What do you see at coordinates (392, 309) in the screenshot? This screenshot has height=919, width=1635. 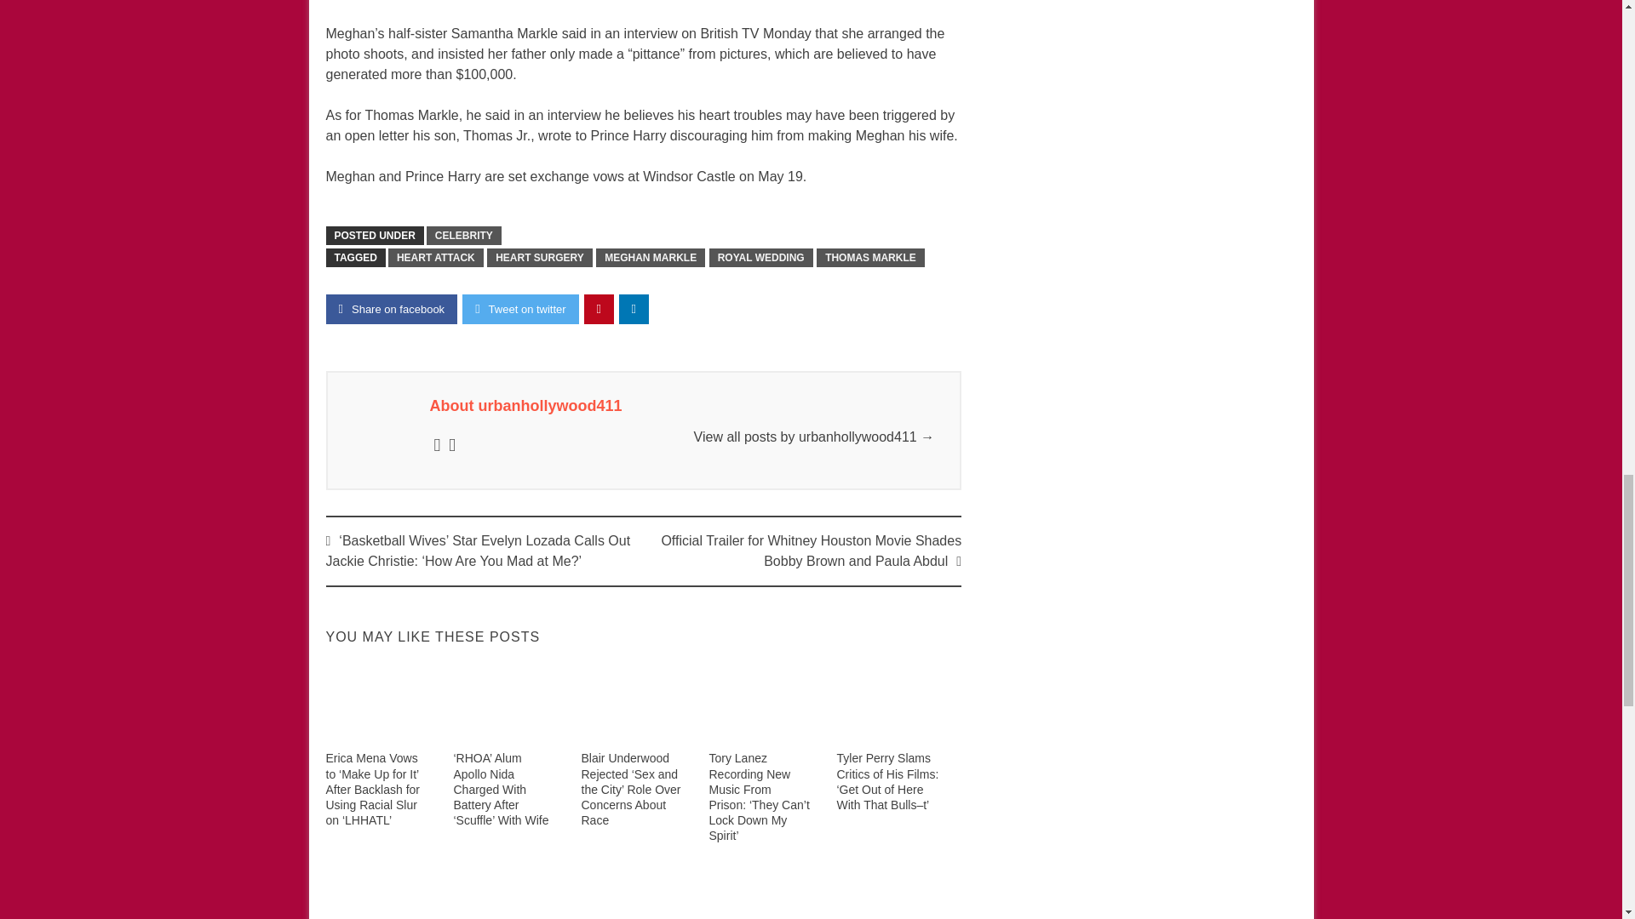 I see `Share on facebook` at bounding box center [392, 309].